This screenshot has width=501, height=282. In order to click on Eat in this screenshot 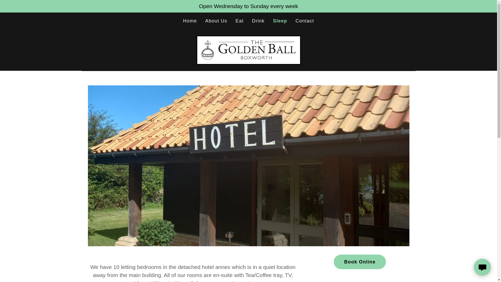, I will do `click(240, 21)`.